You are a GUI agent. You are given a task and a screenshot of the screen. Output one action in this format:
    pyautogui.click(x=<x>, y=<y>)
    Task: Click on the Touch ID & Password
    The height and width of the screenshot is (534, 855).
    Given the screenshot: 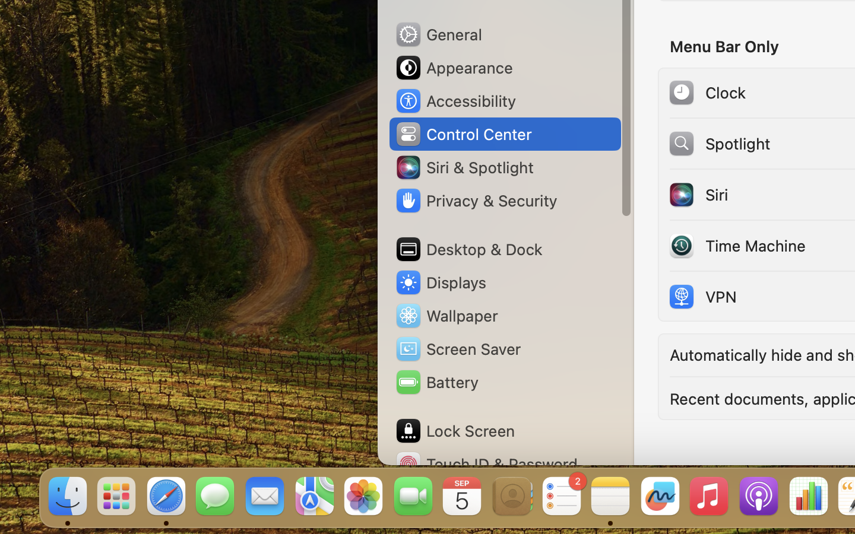 What is the action you would take?
    pyautogui.click(x=486, y=464)
    